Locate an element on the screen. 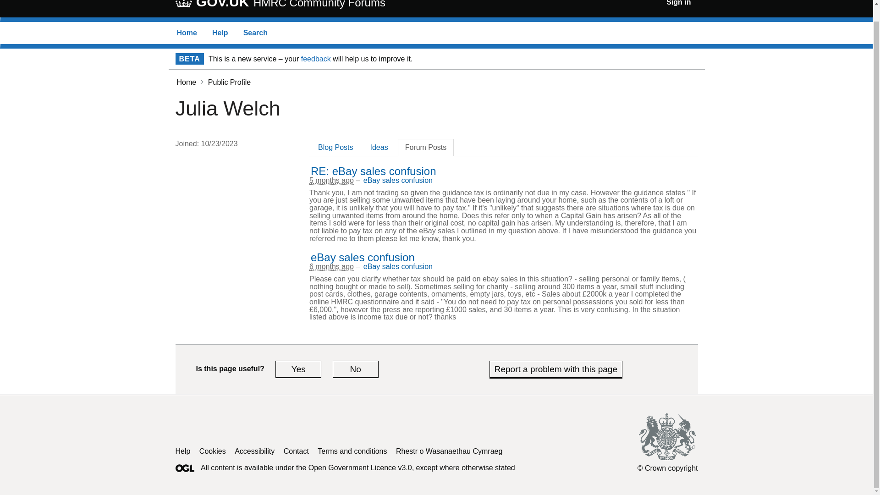 The image size is (880, 495). Accessibility is located at coordinates (255, 451).